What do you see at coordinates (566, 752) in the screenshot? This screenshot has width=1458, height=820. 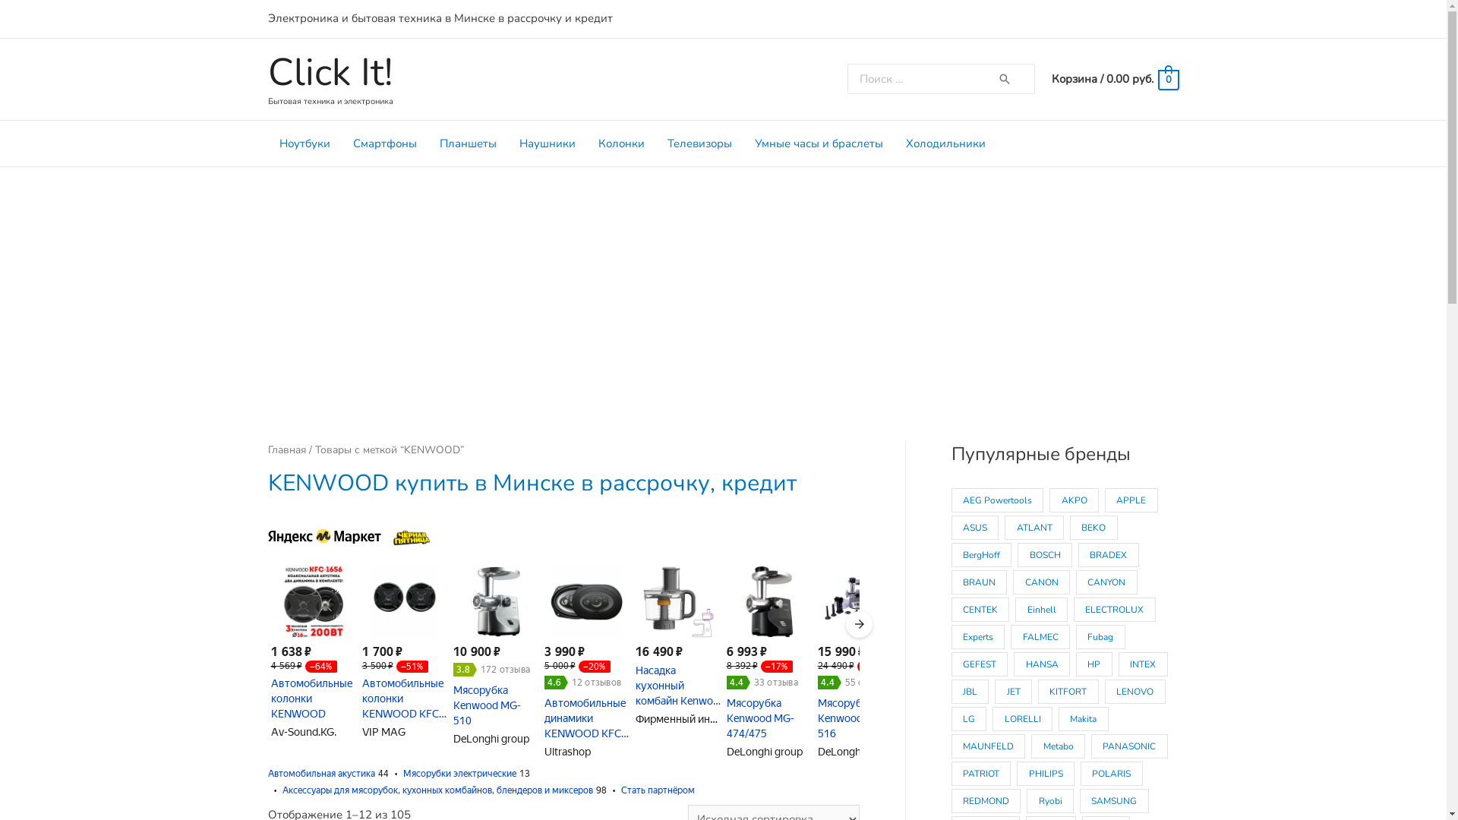 I see `Ultrashop` at bounding box center [566, 752].